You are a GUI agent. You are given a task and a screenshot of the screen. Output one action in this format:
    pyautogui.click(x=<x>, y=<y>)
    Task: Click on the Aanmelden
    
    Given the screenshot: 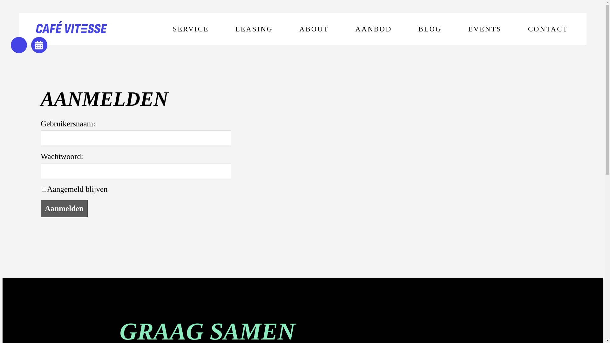 What is the action you would take?
    pyautogui.click(x=64, y=209)
    